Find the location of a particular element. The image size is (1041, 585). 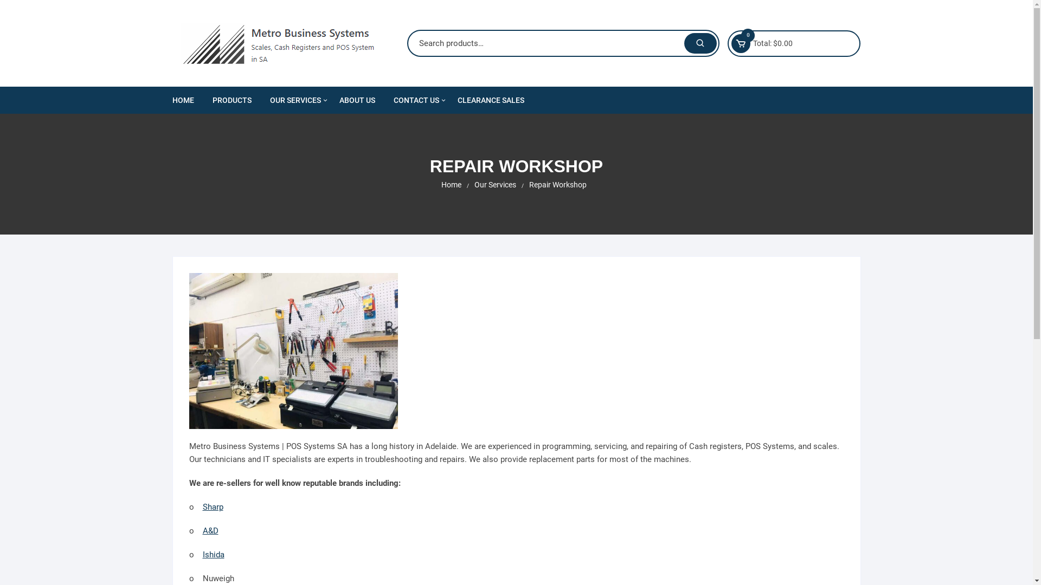

Repair Workshop is located at coordinates (329, 231).